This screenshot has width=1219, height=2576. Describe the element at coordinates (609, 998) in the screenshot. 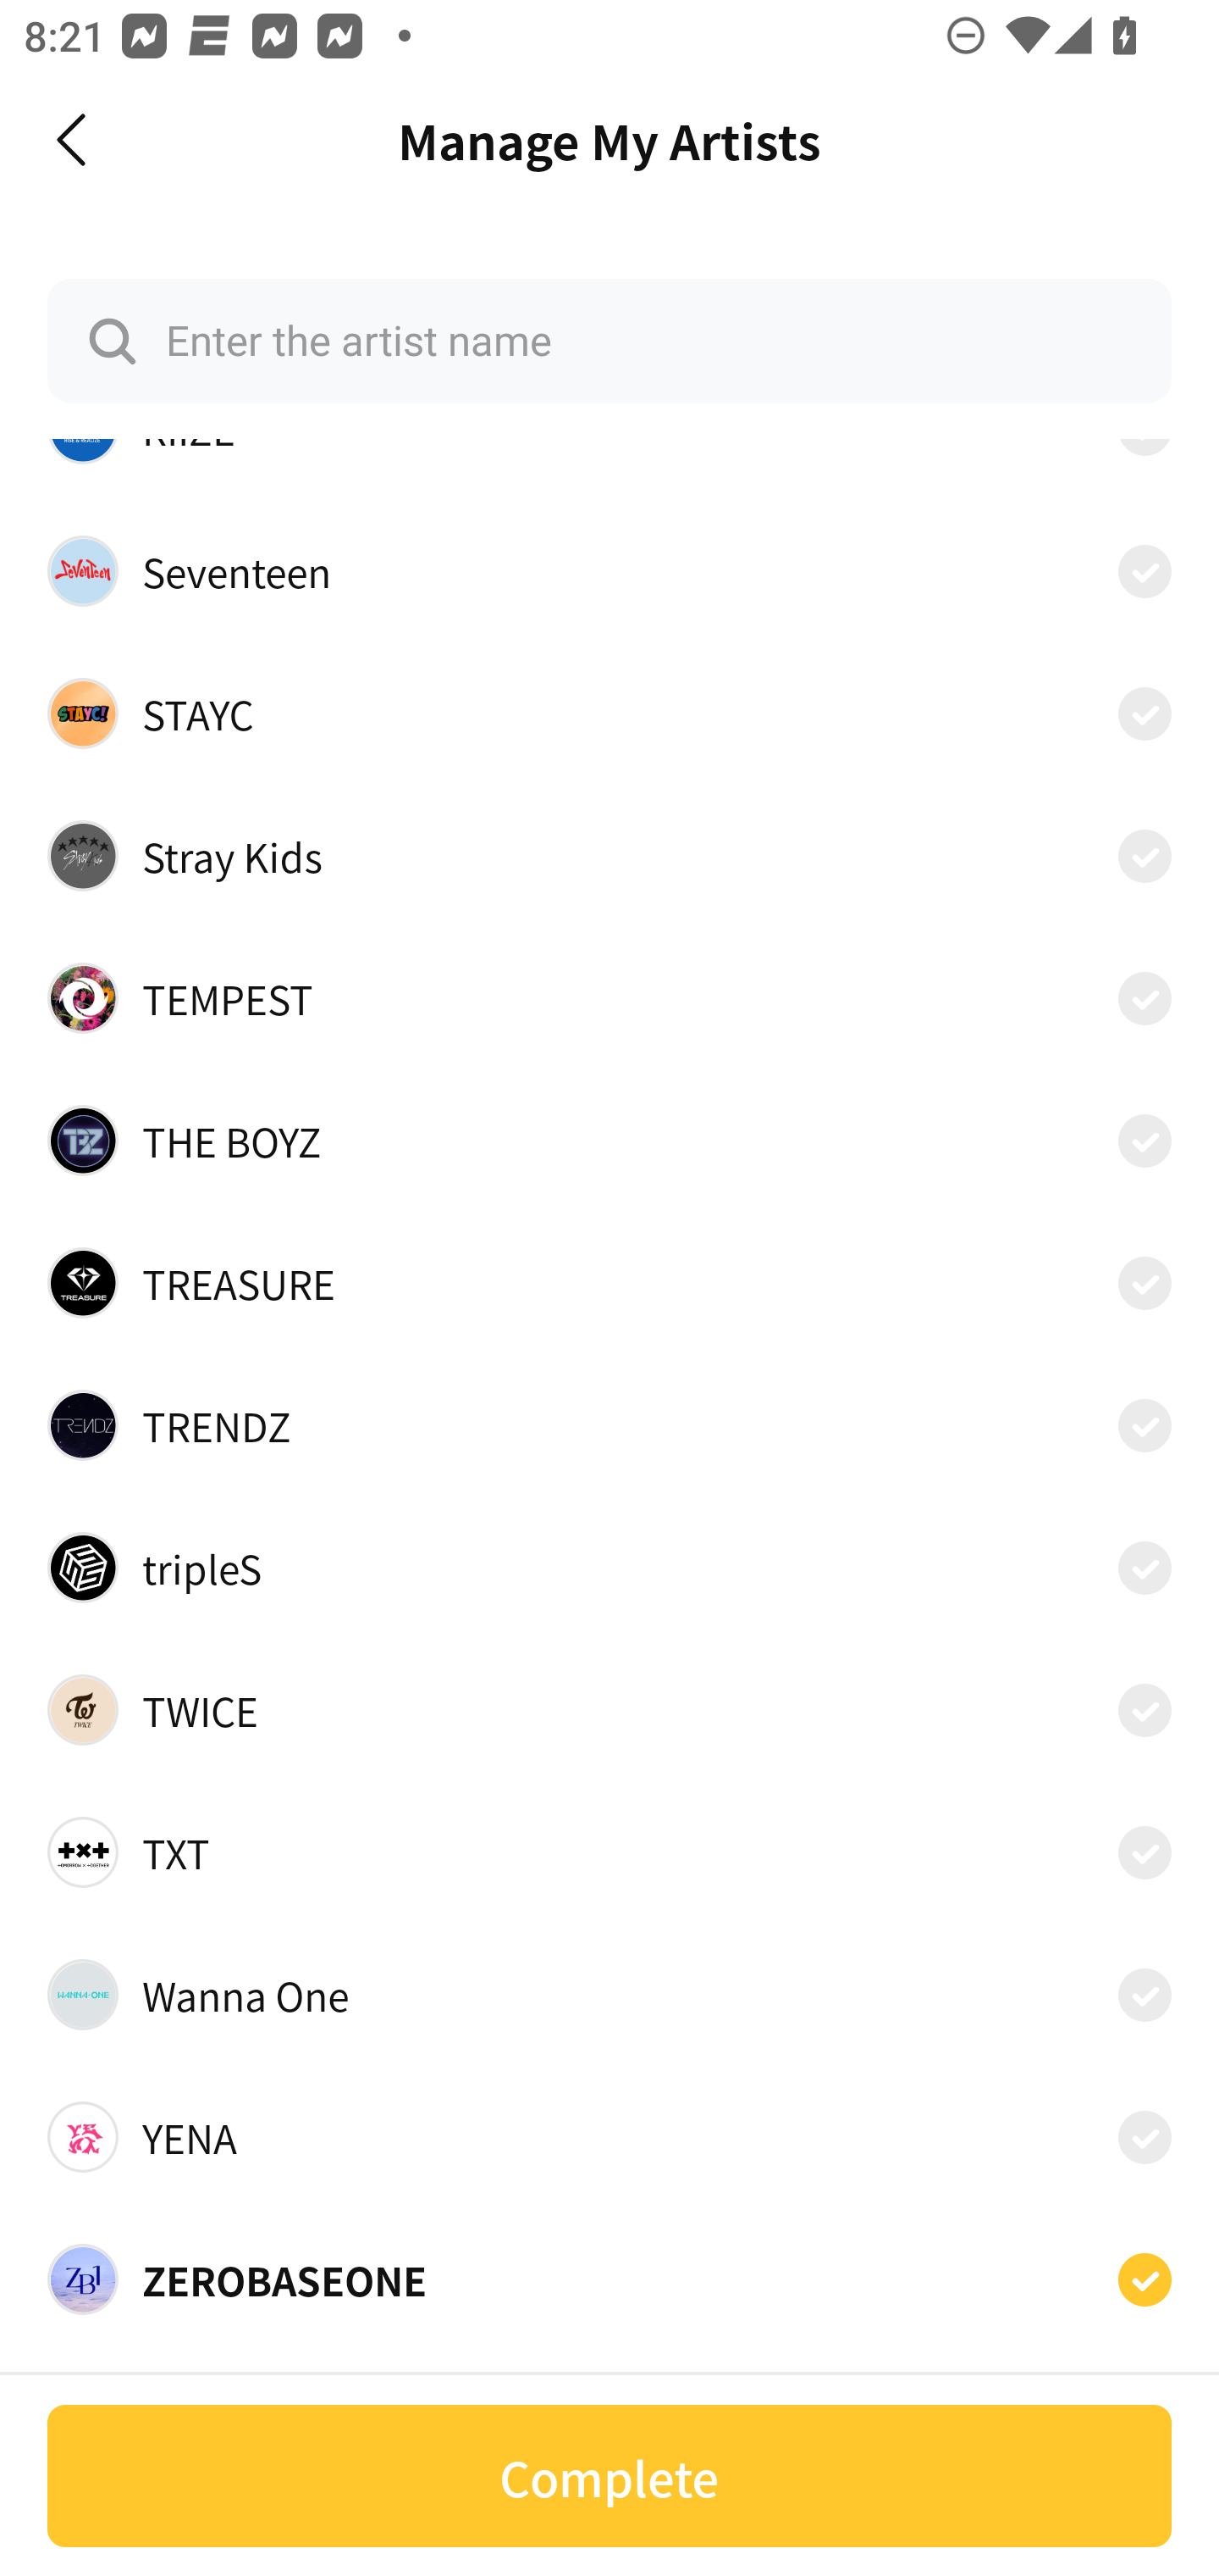

I see `TEMPEST` at that location.